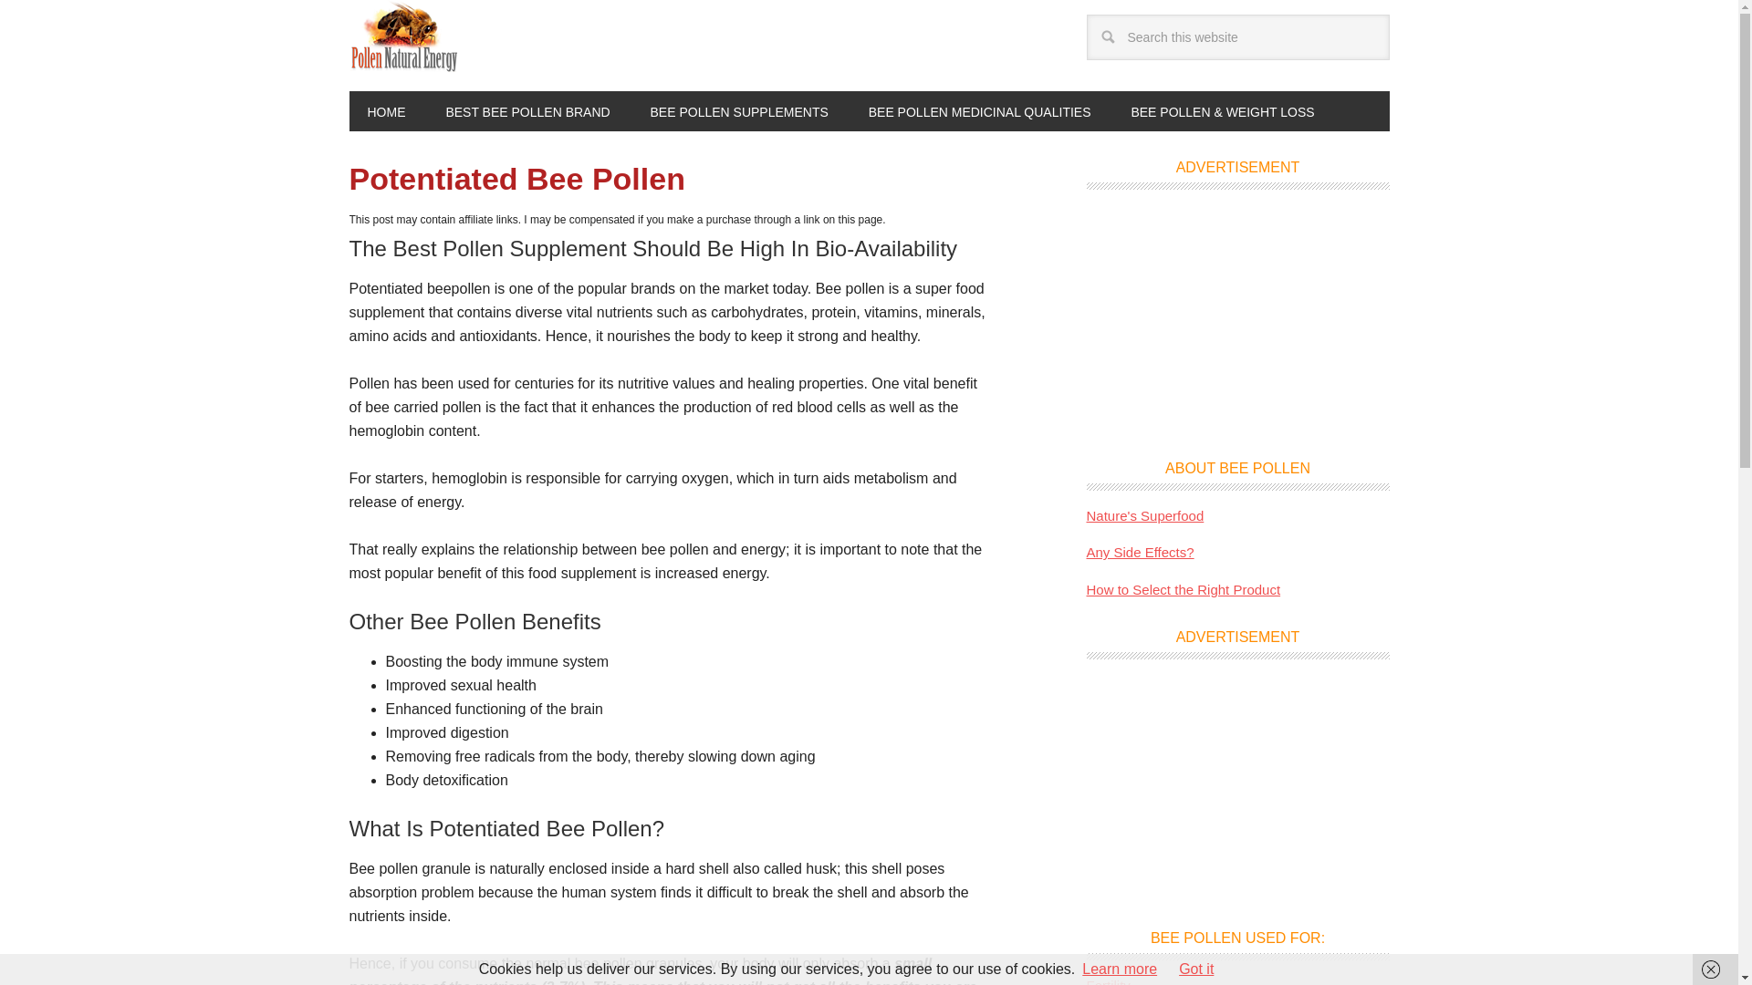 This screenshot has width=1752, height=985. I want to click on BEE POLLEN SUPPLEMENTS, so click(739, 111).